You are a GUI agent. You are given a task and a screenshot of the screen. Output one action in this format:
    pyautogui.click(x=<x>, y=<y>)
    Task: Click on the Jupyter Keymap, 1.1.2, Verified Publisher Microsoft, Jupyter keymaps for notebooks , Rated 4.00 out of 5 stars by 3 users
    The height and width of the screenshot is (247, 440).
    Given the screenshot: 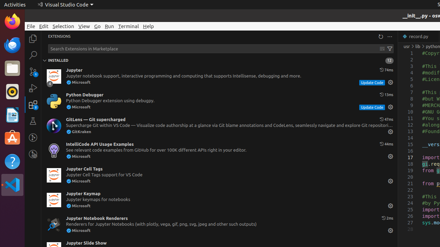 What is the action you would take?
    pyautogui.click(x=219, y=200)
    